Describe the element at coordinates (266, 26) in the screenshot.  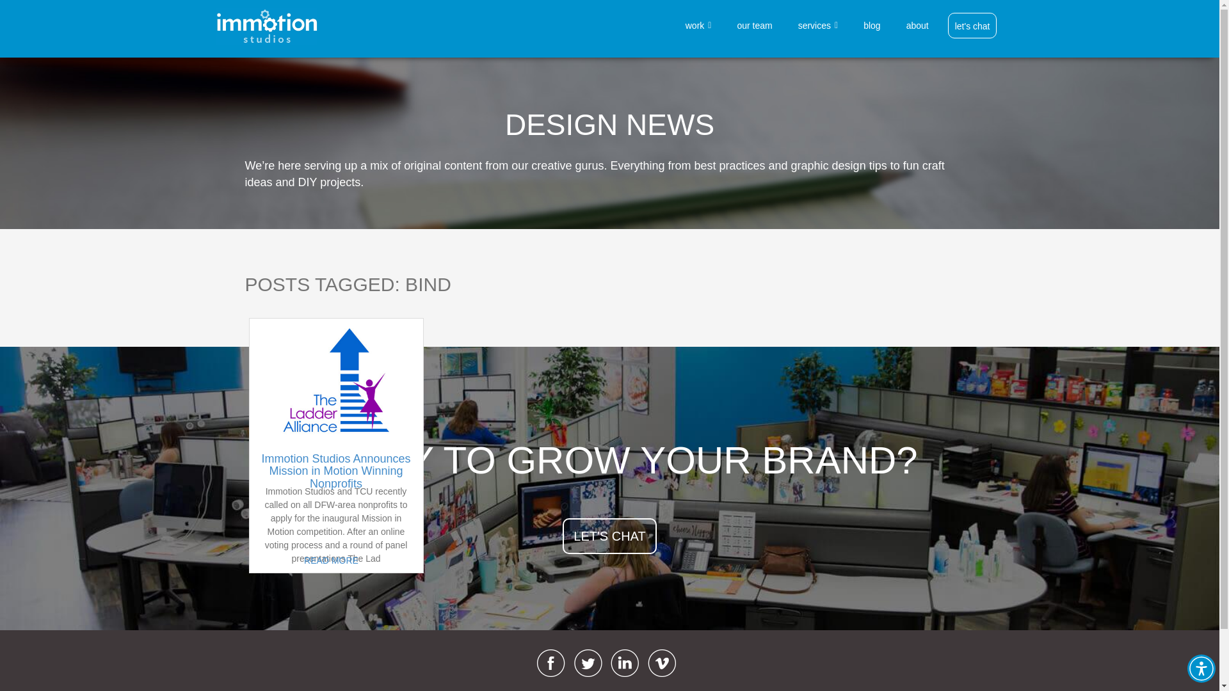
I see `Where Strategy Powers Creative Brilliance` at that location.